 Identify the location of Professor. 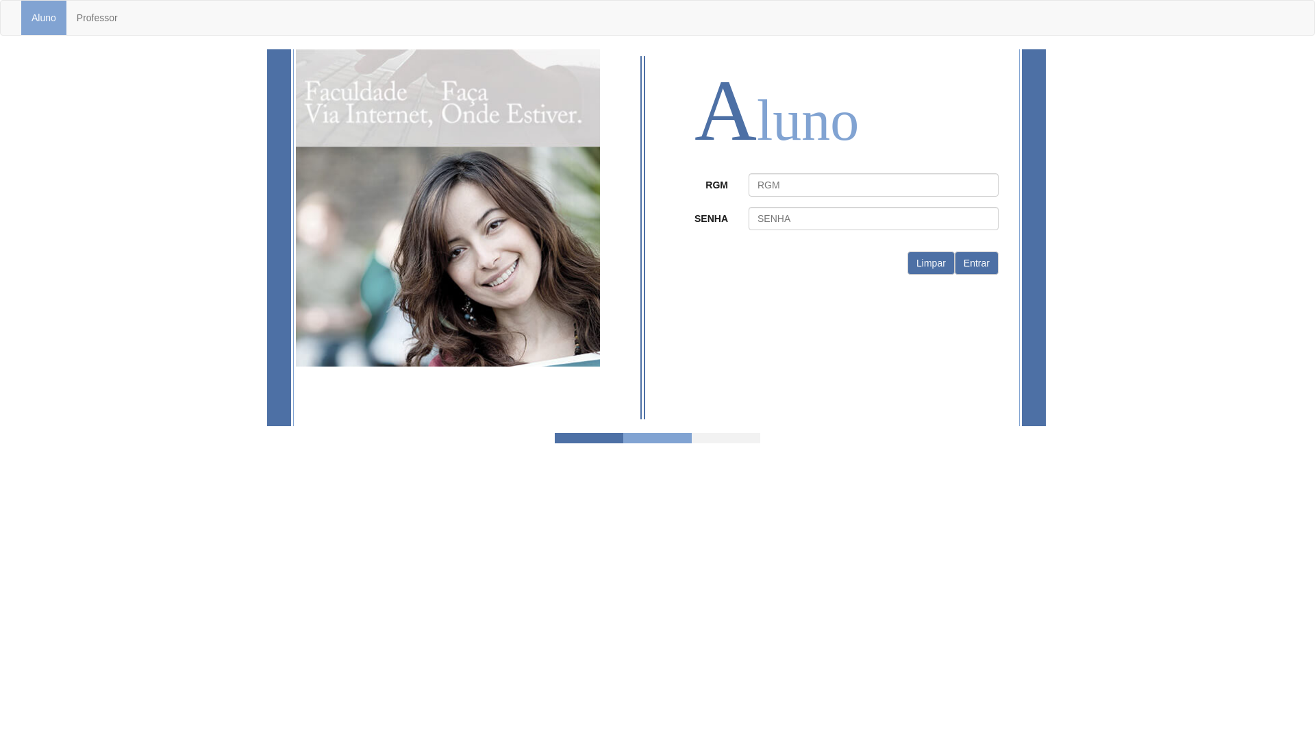
(97, 18).